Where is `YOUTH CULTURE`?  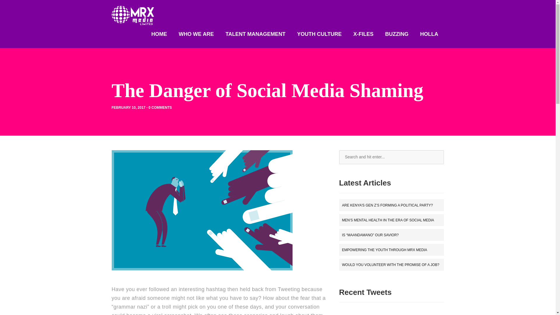
YOUTH CULTURE is located at coordinates (319, 34).